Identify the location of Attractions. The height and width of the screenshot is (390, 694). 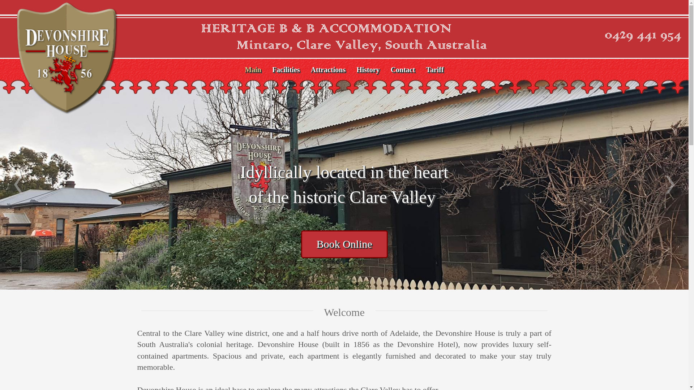
(328, 70).